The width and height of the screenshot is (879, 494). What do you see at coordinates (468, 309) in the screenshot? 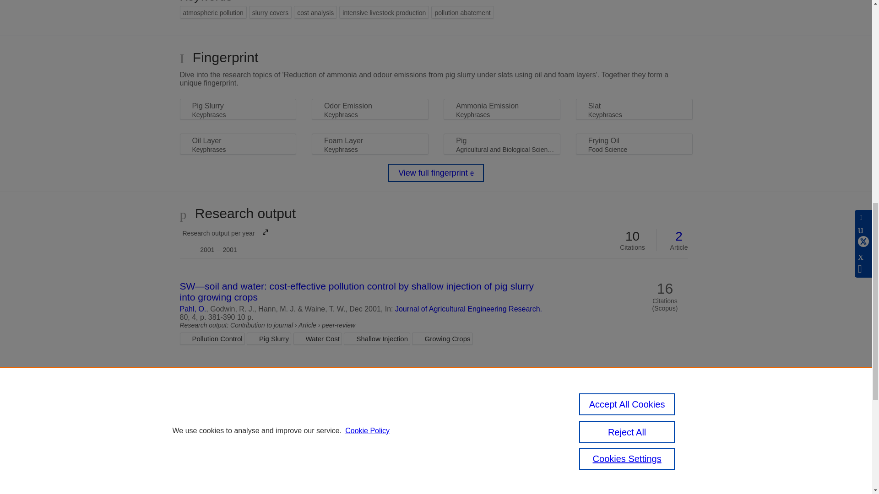
I see `Journal of Agricultural Engineering Research.` at bounding box center [468, 309].